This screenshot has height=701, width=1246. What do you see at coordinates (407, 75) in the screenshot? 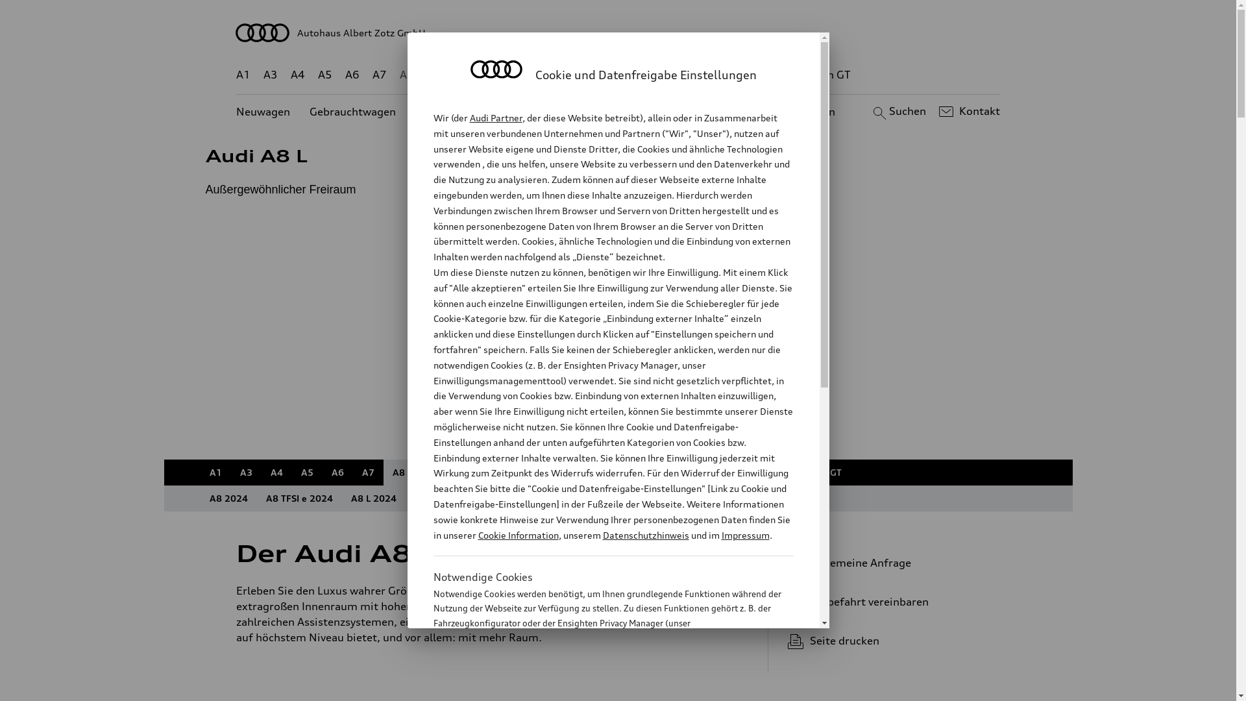
I see `A8` at bounding box center [407, 75].